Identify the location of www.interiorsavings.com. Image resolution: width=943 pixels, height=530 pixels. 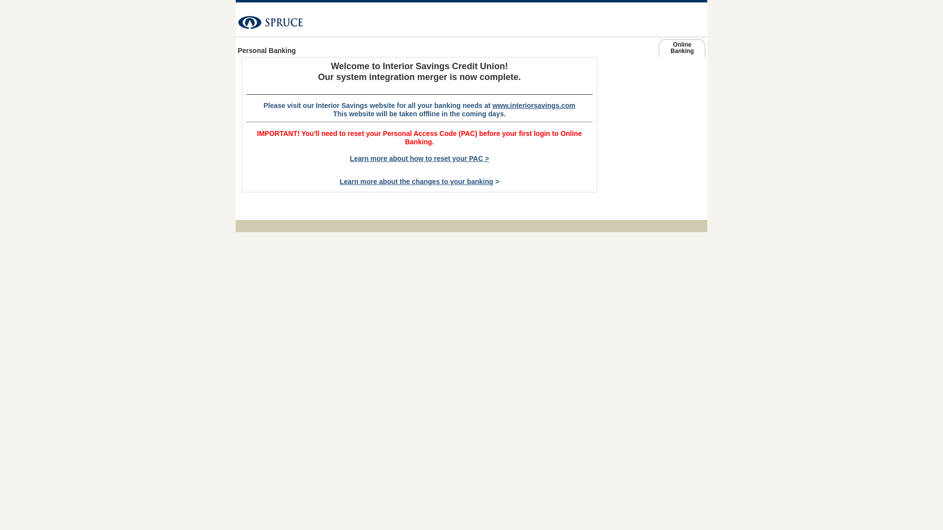
(649, 90).